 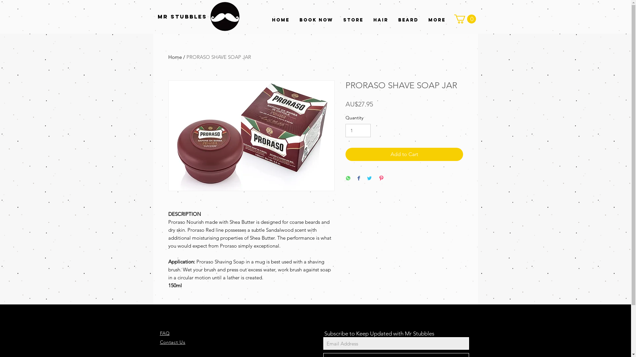 What do you see at coordinates (465, 19) in the screenshot?
I see `0` at bounding box center [465, 19].